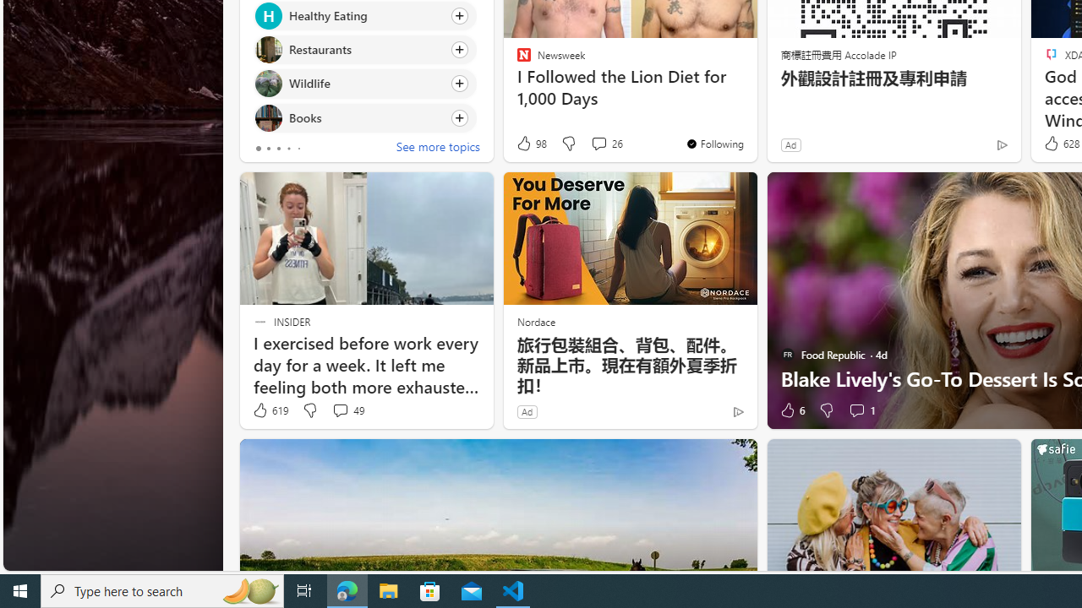 This screenshot has height=608, width=1082. Describe the element at coordinates (598, 144) in the screenshot. I see `View comments 26 Comment` at that location.